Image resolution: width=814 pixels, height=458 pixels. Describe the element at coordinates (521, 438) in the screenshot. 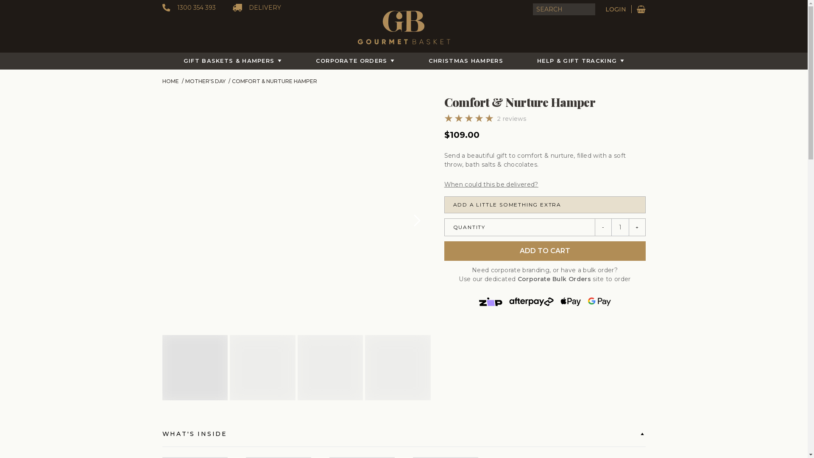

I see `Gift Hampers Adelaide` at that location.